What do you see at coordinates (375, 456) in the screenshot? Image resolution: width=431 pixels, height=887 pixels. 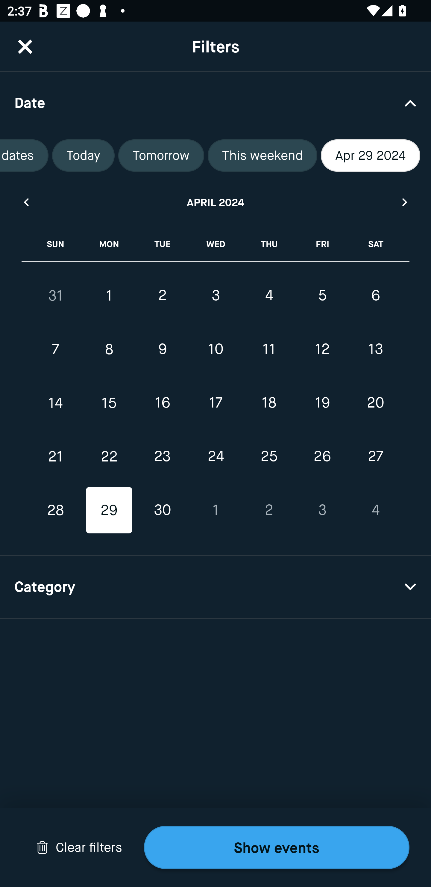 I see `27` at bounding box center [375, 456].